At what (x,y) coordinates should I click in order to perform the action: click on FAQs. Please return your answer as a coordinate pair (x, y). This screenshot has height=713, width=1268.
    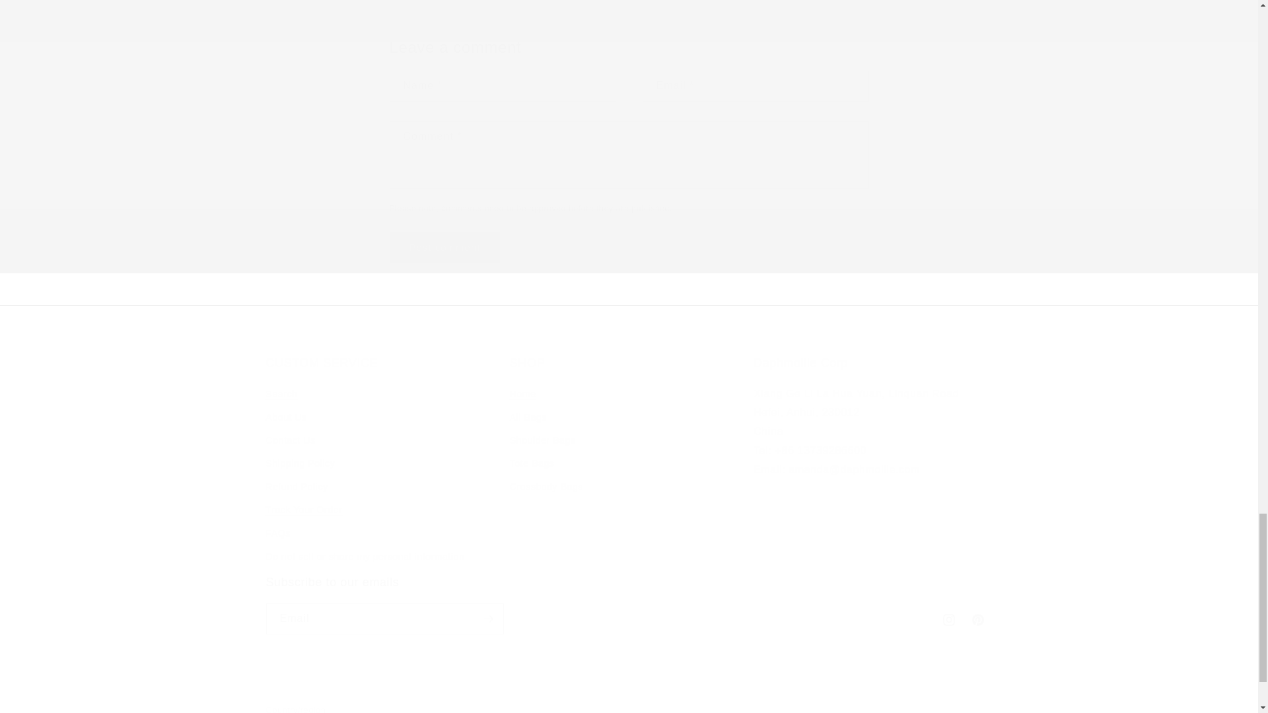
    Looking at the image, I should click on (277, 533).